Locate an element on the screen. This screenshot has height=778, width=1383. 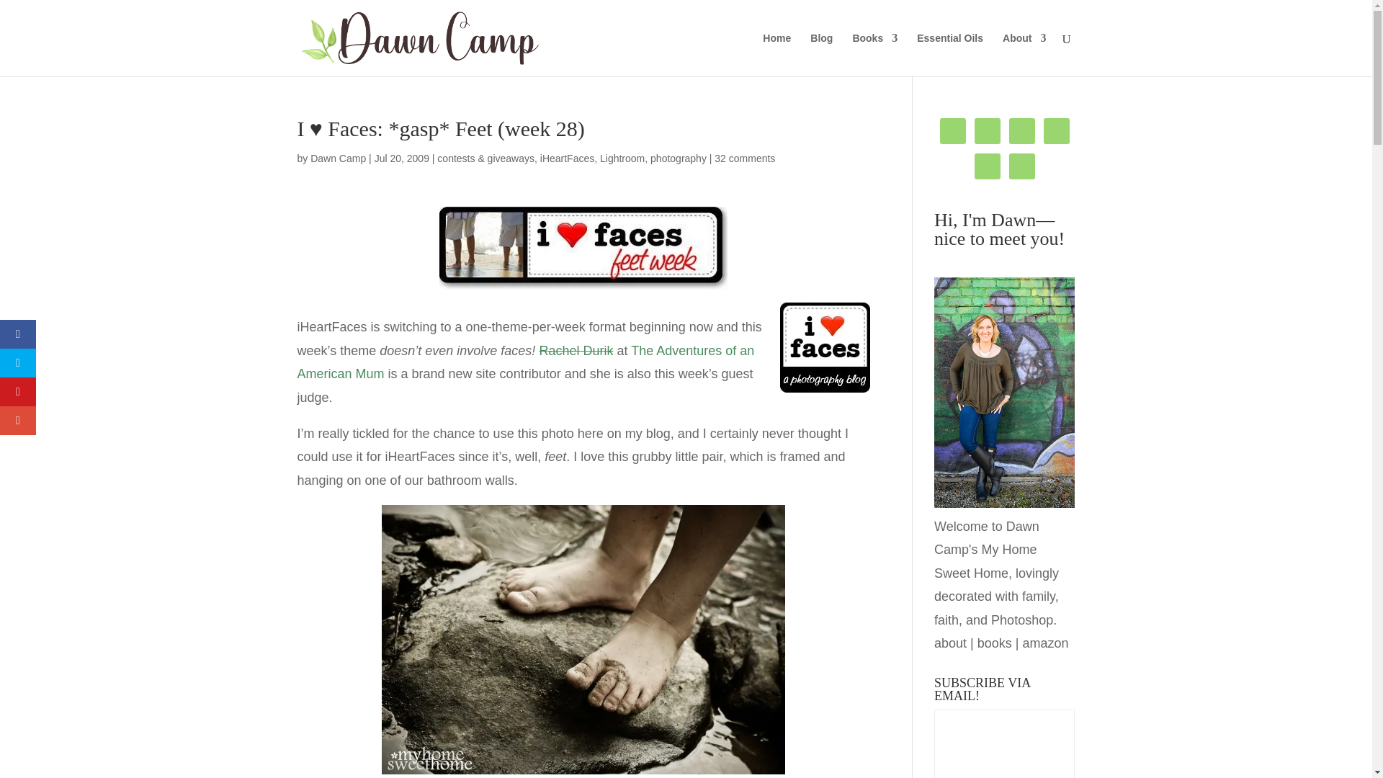
button - feet week is located at coordinates (583, 248).